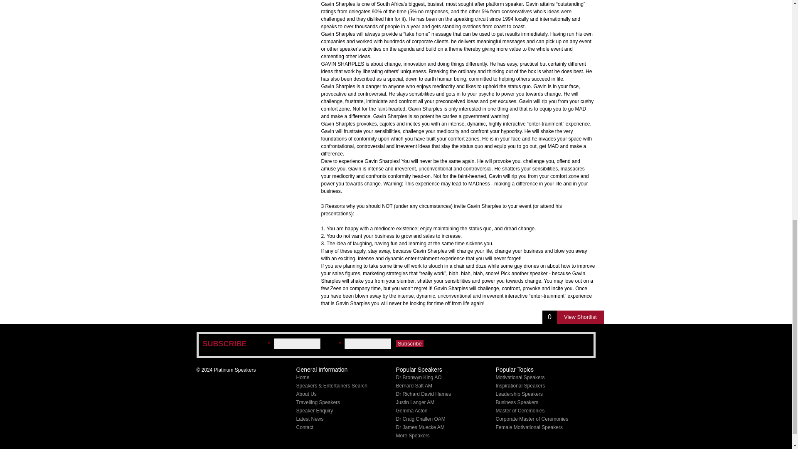 The width and height of the screenshot is (798, 449). Describe the element at coordinates (421, 419) in the screenshot. I see `Dr Craig Challen OAM` at that location.